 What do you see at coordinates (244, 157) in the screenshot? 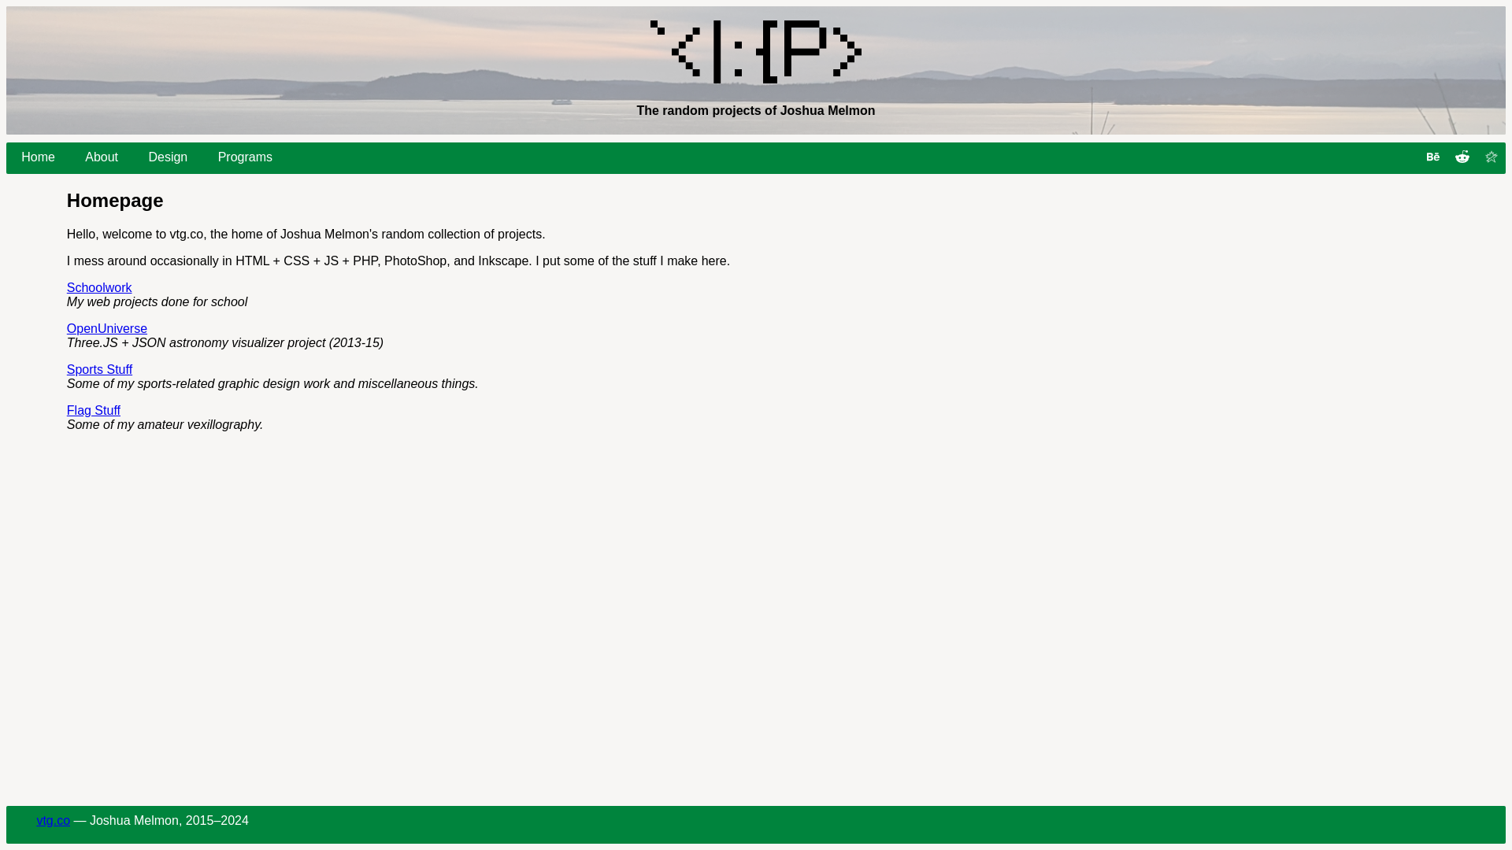
I see `Programs` at bounding box center [244, 157].